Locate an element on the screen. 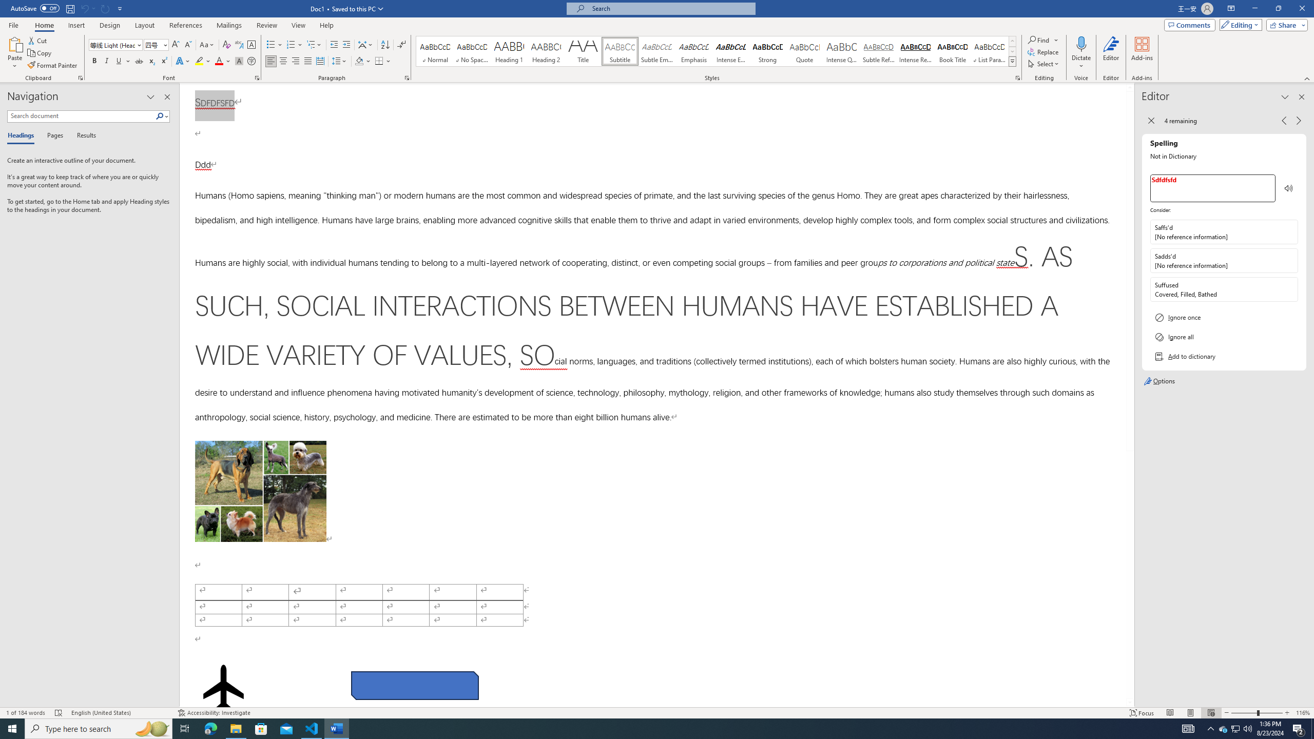 The width and height of the screenshot is (1314, 739). File Tab is located at coordinates (13, 25).